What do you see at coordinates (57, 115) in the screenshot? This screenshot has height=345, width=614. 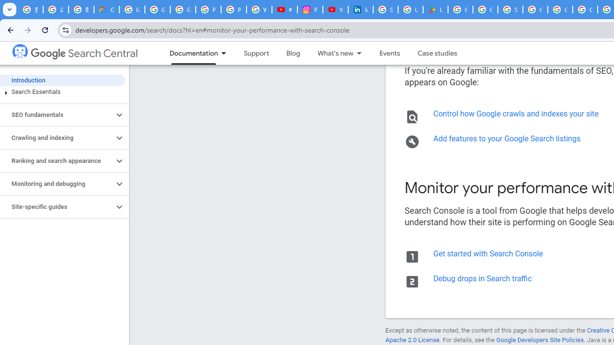 I see `SEO fundamentals` at bounding box center [57, 115].